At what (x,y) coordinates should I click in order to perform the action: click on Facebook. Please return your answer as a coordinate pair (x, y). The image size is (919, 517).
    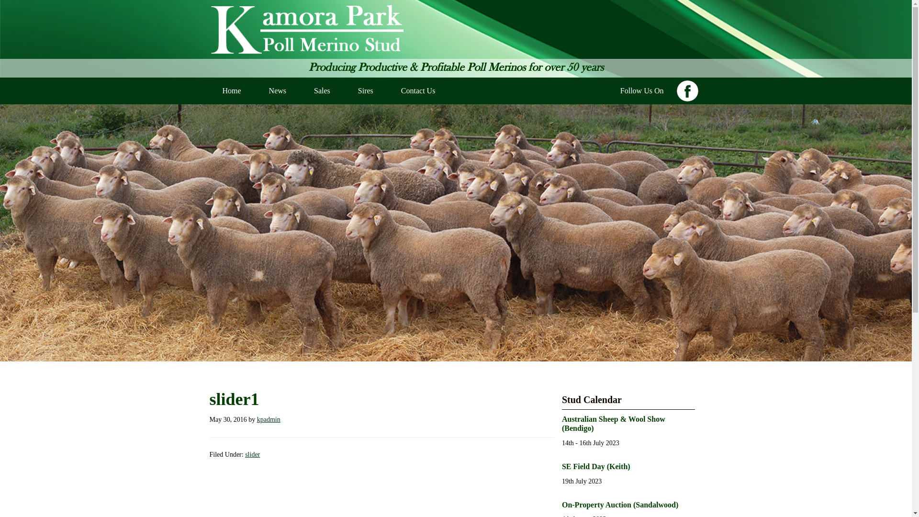
    Looking at the image, I should click on (690, 90).